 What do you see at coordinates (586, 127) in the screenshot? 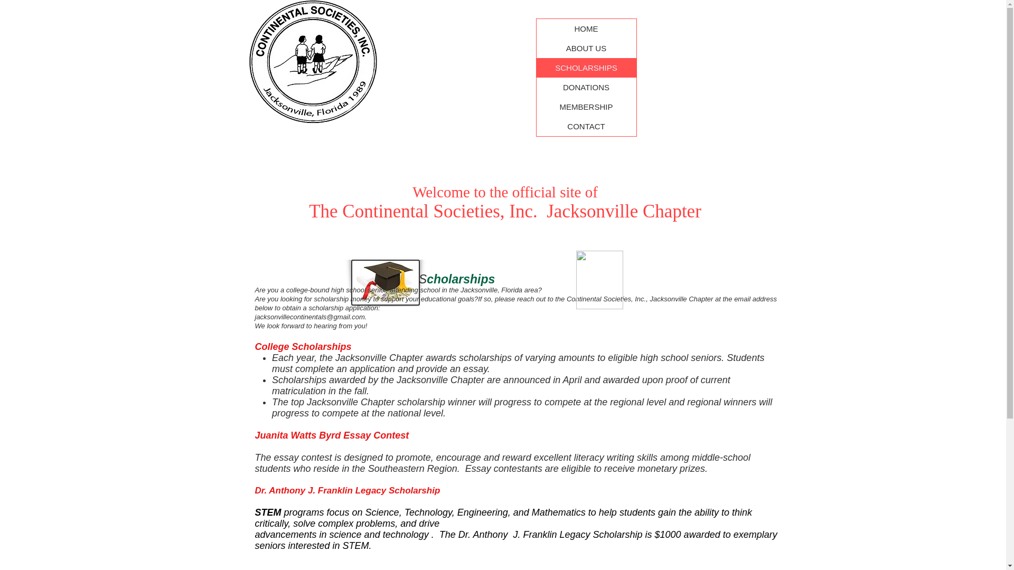
I see `CONTACT` at bounding box center [586, 127].